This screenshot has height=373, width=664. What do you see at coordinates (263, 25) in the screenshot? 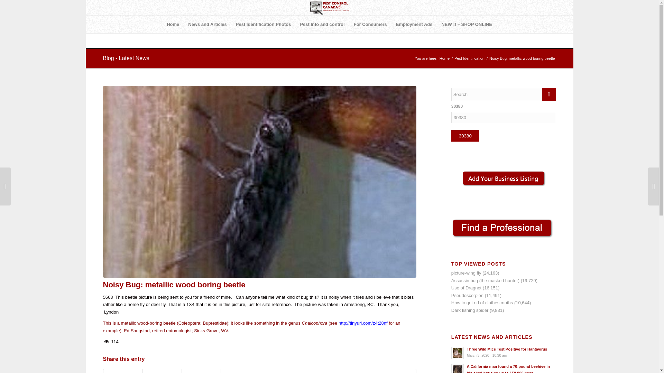
I see `Pest Identification Photos` at bounding box center [263, 25].